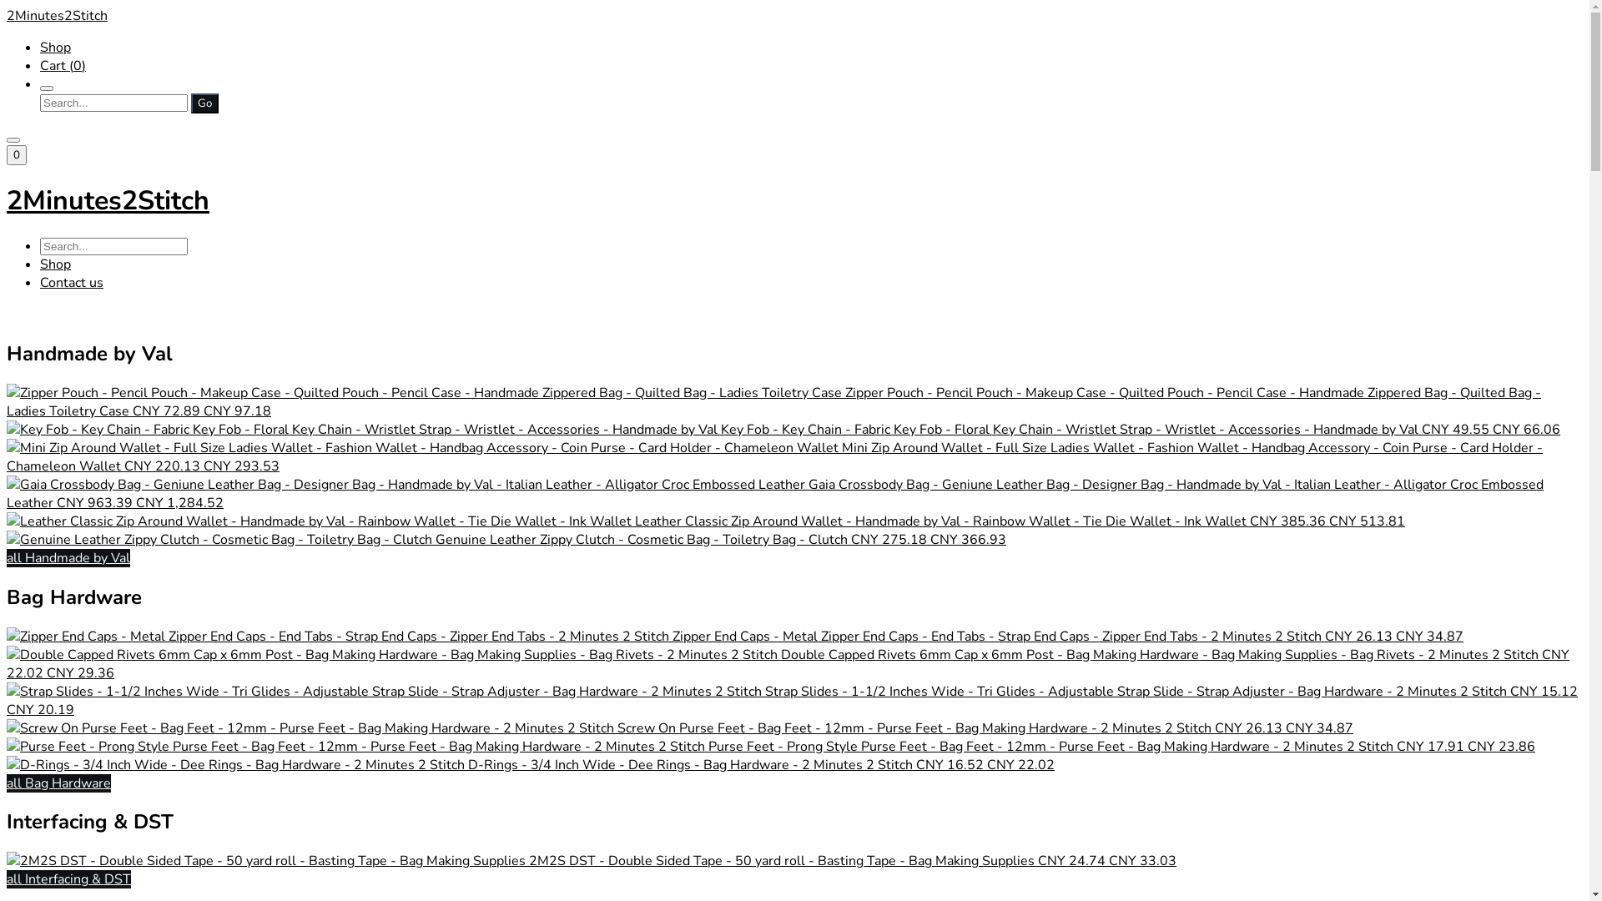  Describe the element at coordinates (72, 283) in the screenshot. I see `Contact us` at that location.